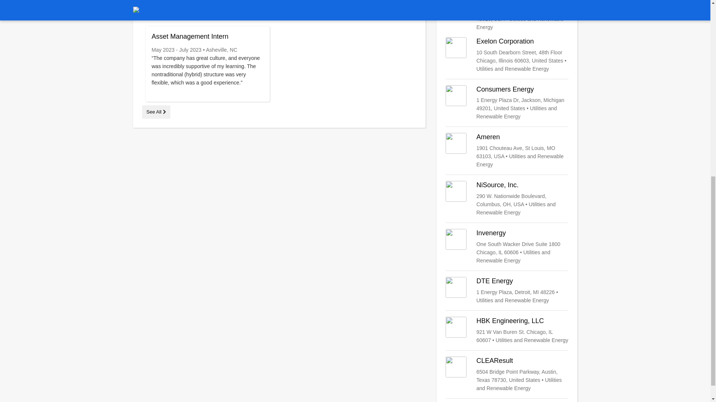  Describe the element at coordinates (156, 112) in the screenshot. I see `See All` at that location.